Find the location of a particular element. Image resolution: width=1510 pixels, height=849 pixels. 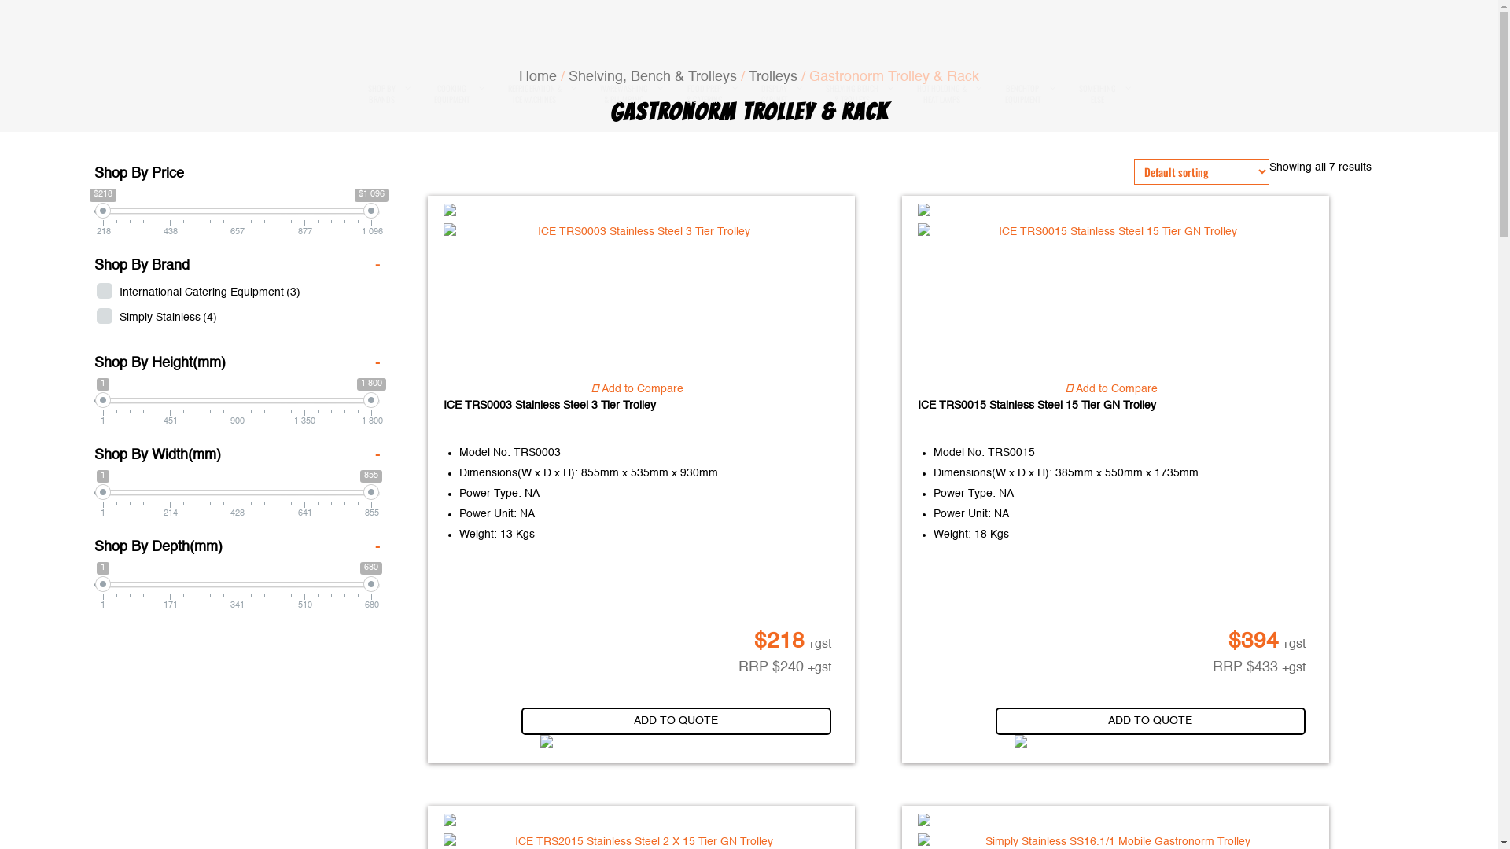

COOKING
EQUIPMENT is located at coordinates (453, 94).